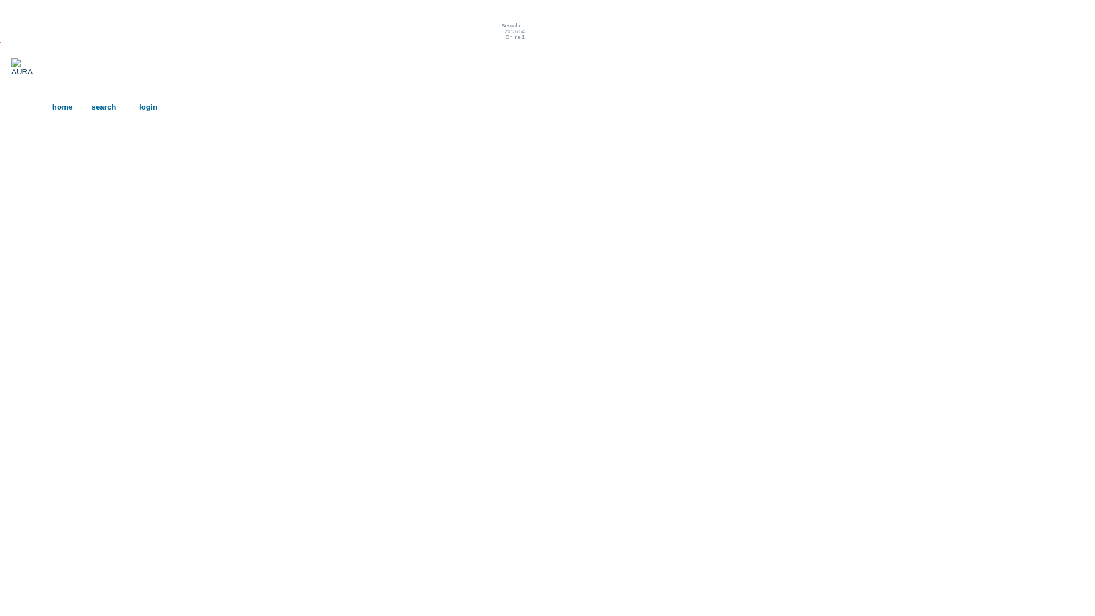 This screenshot has height=616, width=1095. Describe the element at coordinates (63, 107) in the screenshot. I see `home` at that location.